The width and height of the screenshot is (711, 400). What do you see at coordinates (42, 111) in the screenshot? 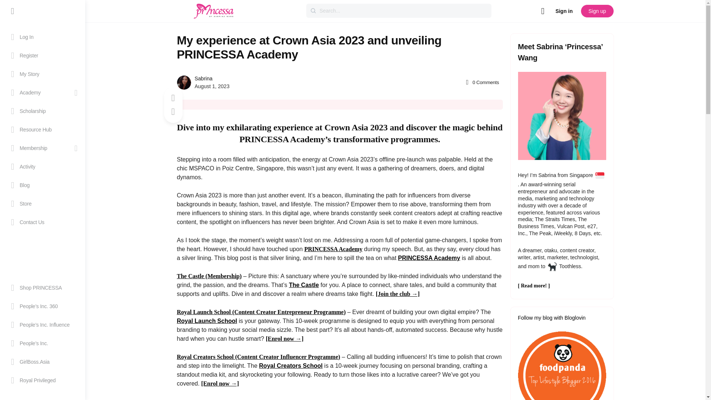
I see `Scholarship` at bounding box center [42, 111].